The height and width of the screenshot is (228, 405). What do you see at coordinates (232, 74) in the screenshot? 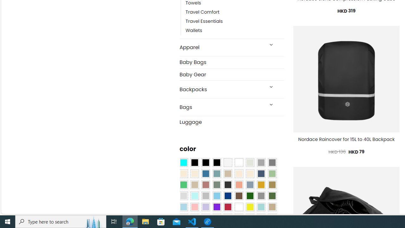
I see `Baby Gear` at bounding box center [232, 74].